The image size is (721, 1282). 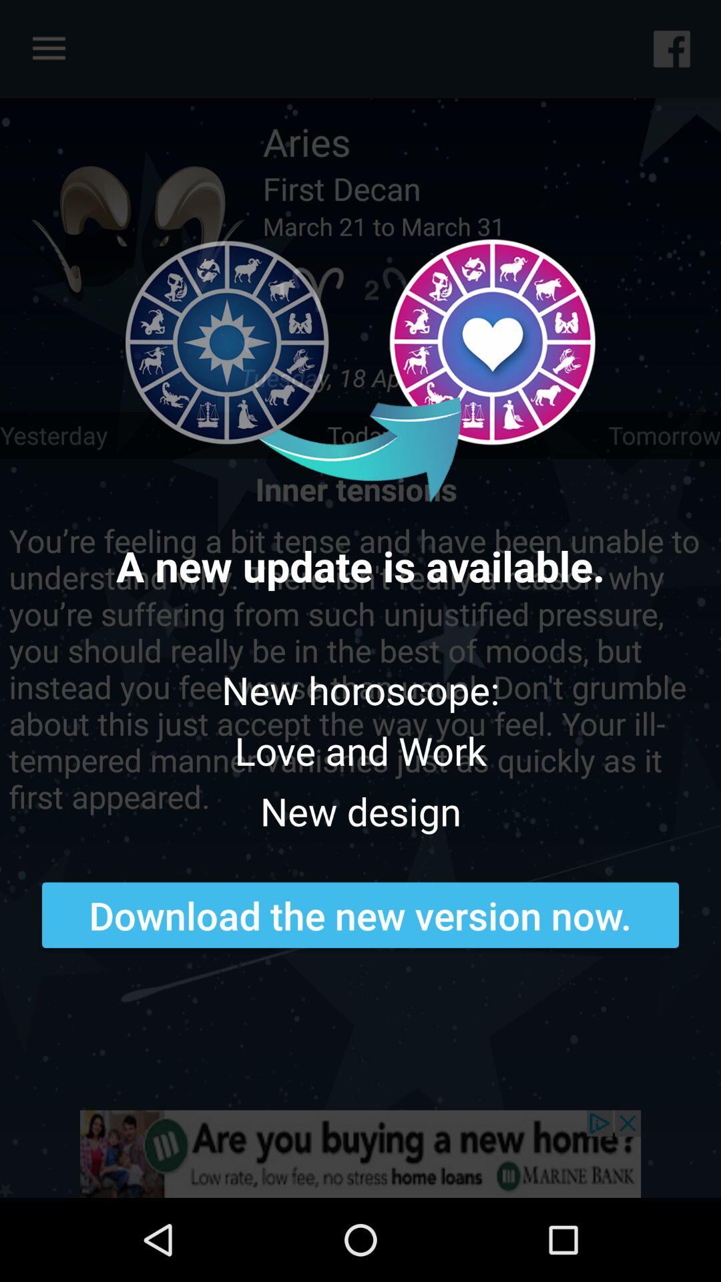 What do you see at coordinates (360, 915) in the screenshot?
I see `click download the new at the bottom` at bounding box center [360, 915].